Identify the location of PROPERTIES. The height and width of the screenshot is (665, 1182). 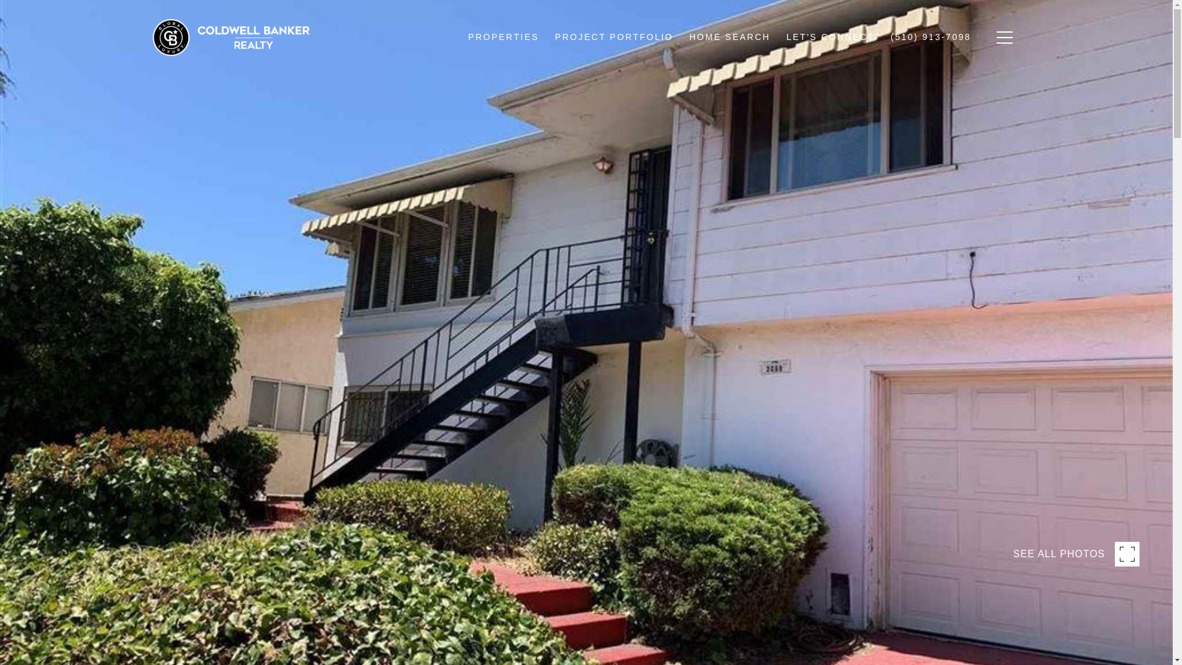
(504, 37).